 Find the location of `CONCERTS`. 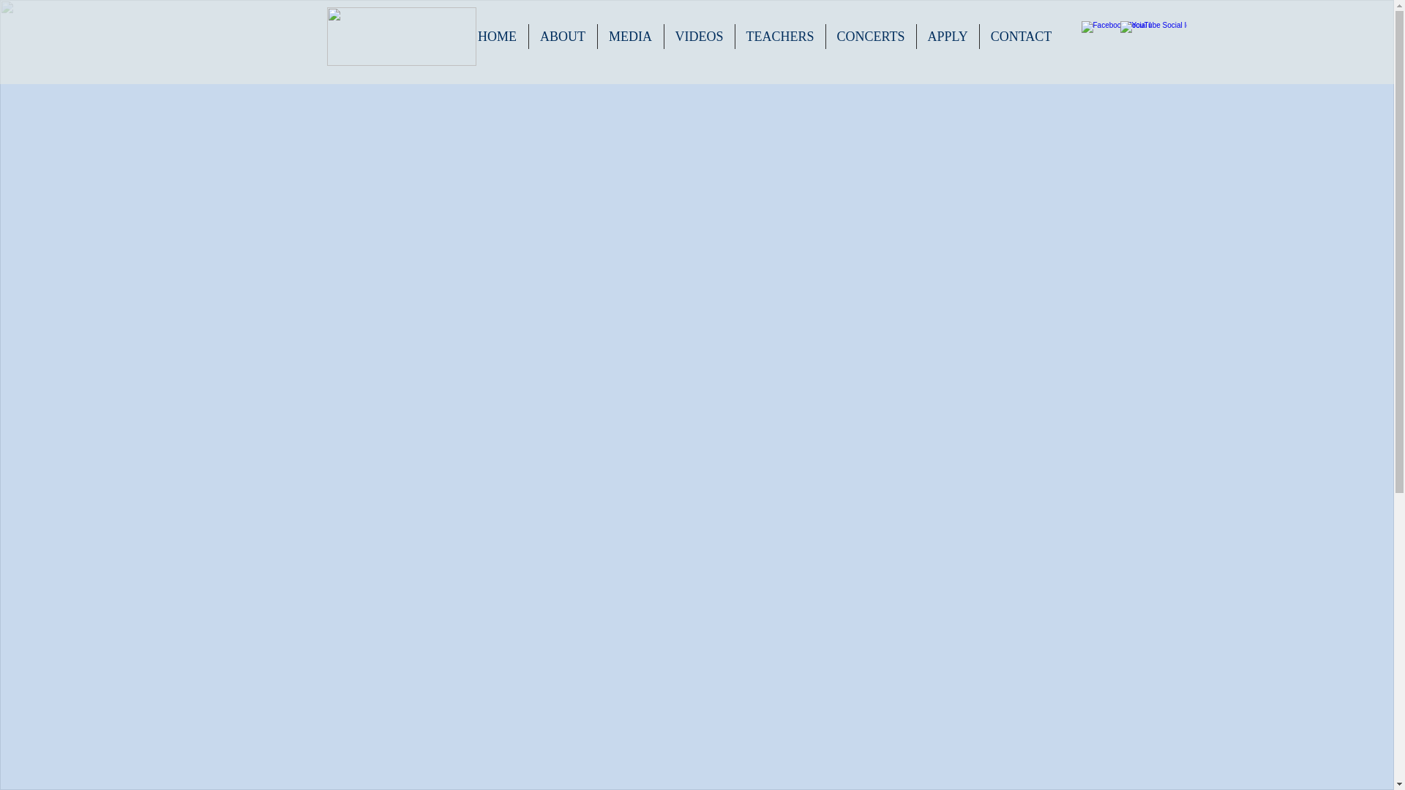

CONCERTS is located at coordinates (871, 37).